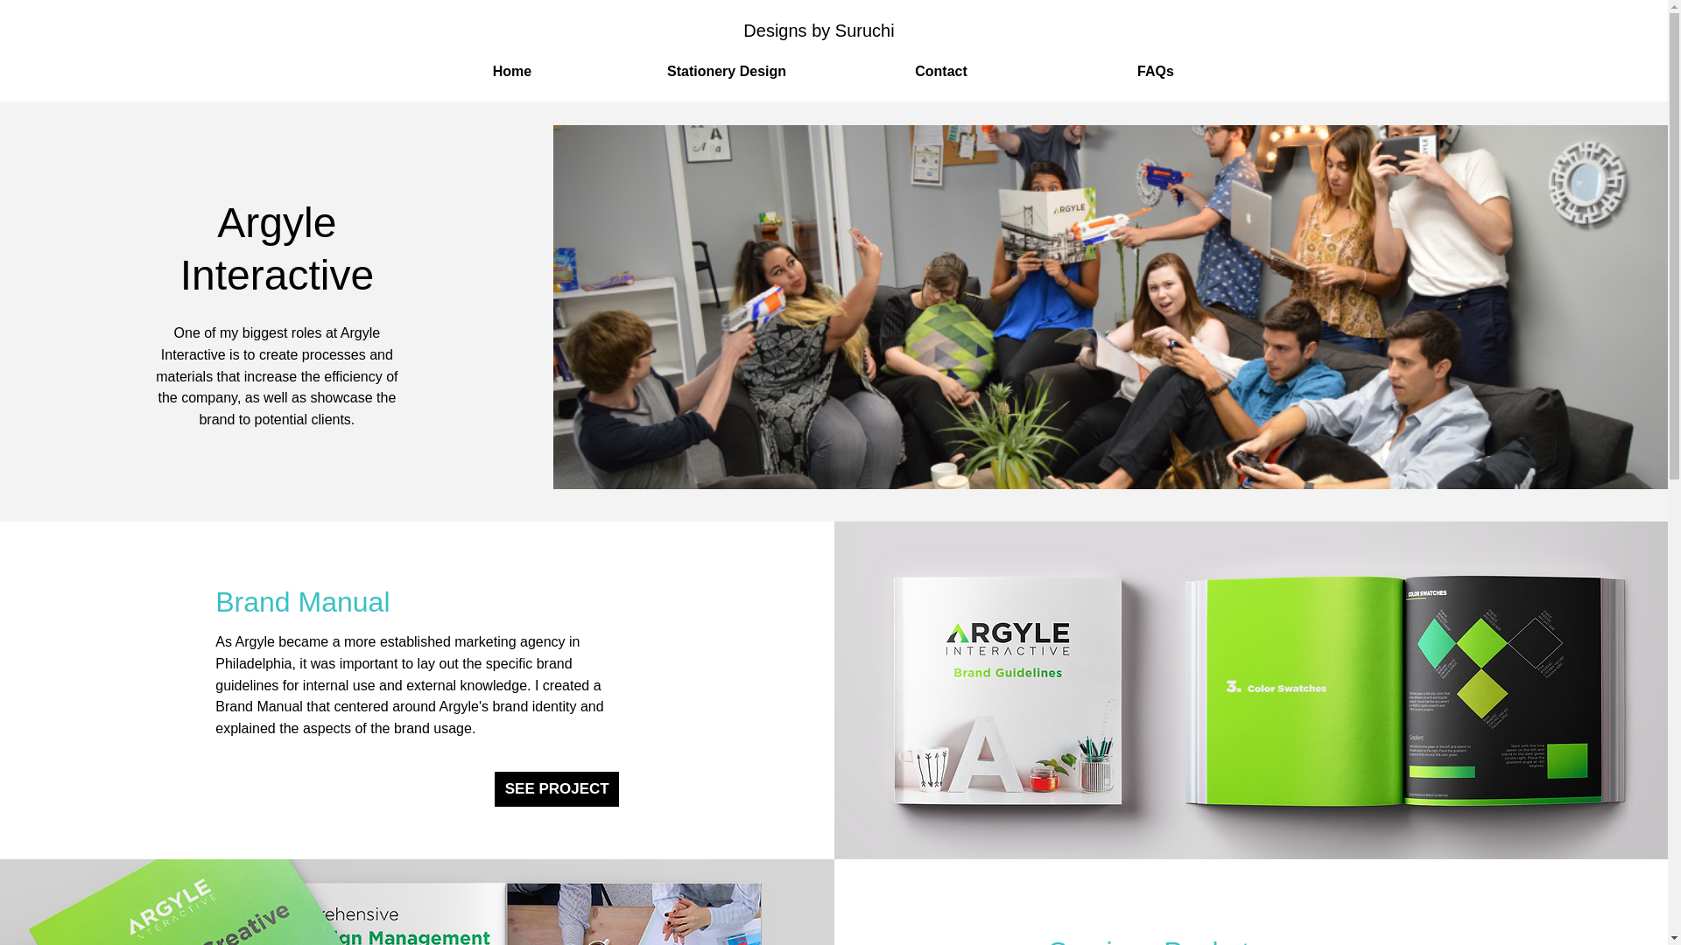  I want to click on SEE PROJECT, so click(556, 789).